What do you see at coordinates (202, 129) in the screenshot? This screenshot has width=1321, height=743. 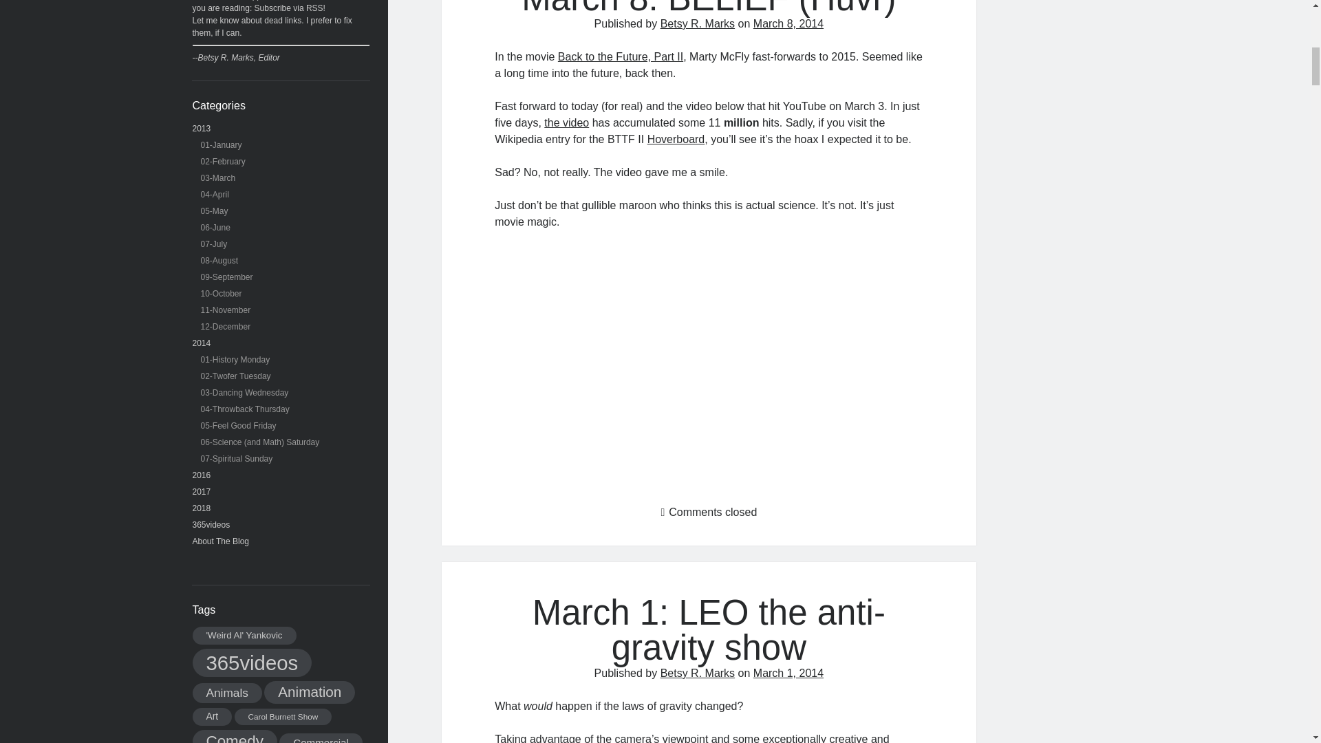 I see `2013` at bounding box center [202, 129].